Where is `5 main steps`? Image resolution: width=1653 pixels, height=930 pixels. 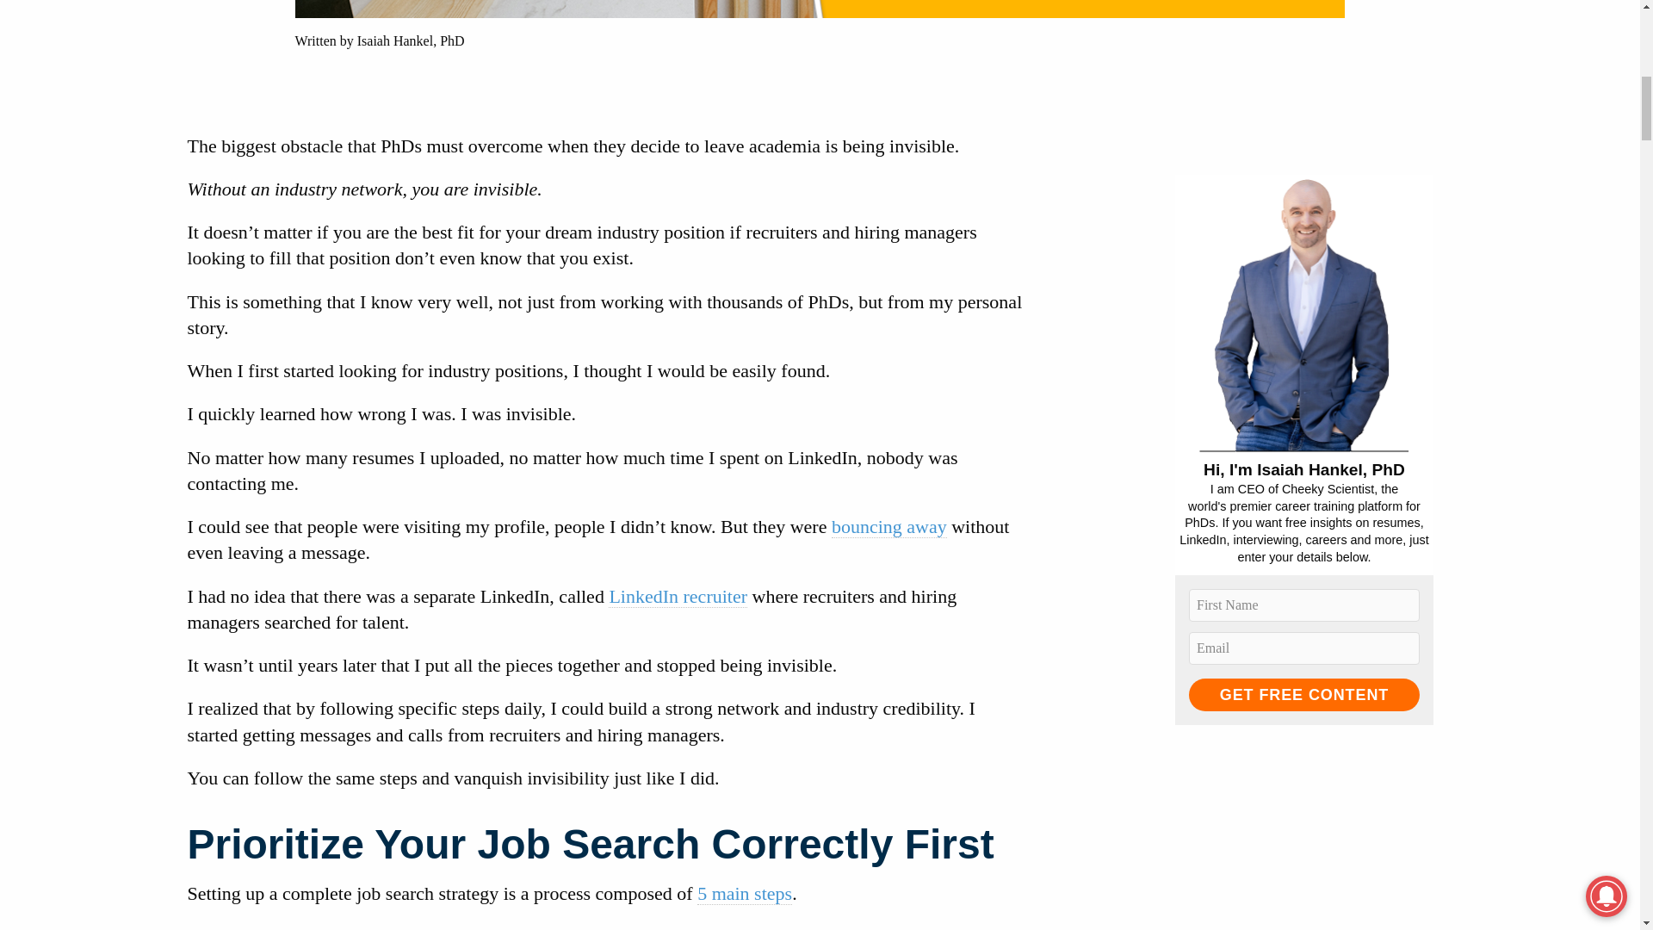 5 main steps is located at coordinates (744, 893).